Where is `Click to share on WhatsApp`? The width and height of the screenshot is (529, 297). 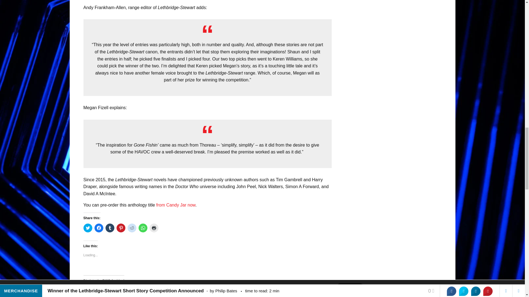
Click to share on WhatsApp is located at coordinates (142, 228).